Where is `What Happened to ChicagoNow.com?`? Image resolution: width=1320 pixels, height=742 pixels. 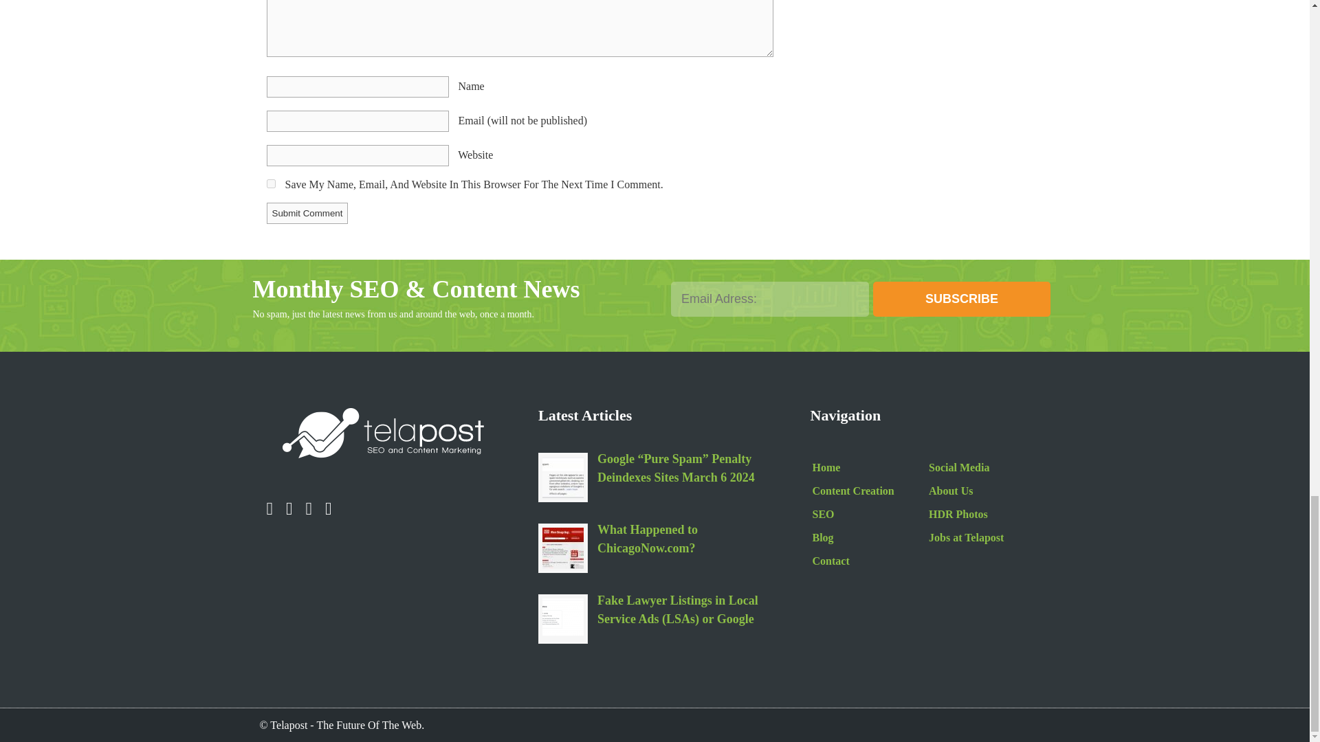 What Happened to ChicagoNow.com? is located at coordinates (562, 548).